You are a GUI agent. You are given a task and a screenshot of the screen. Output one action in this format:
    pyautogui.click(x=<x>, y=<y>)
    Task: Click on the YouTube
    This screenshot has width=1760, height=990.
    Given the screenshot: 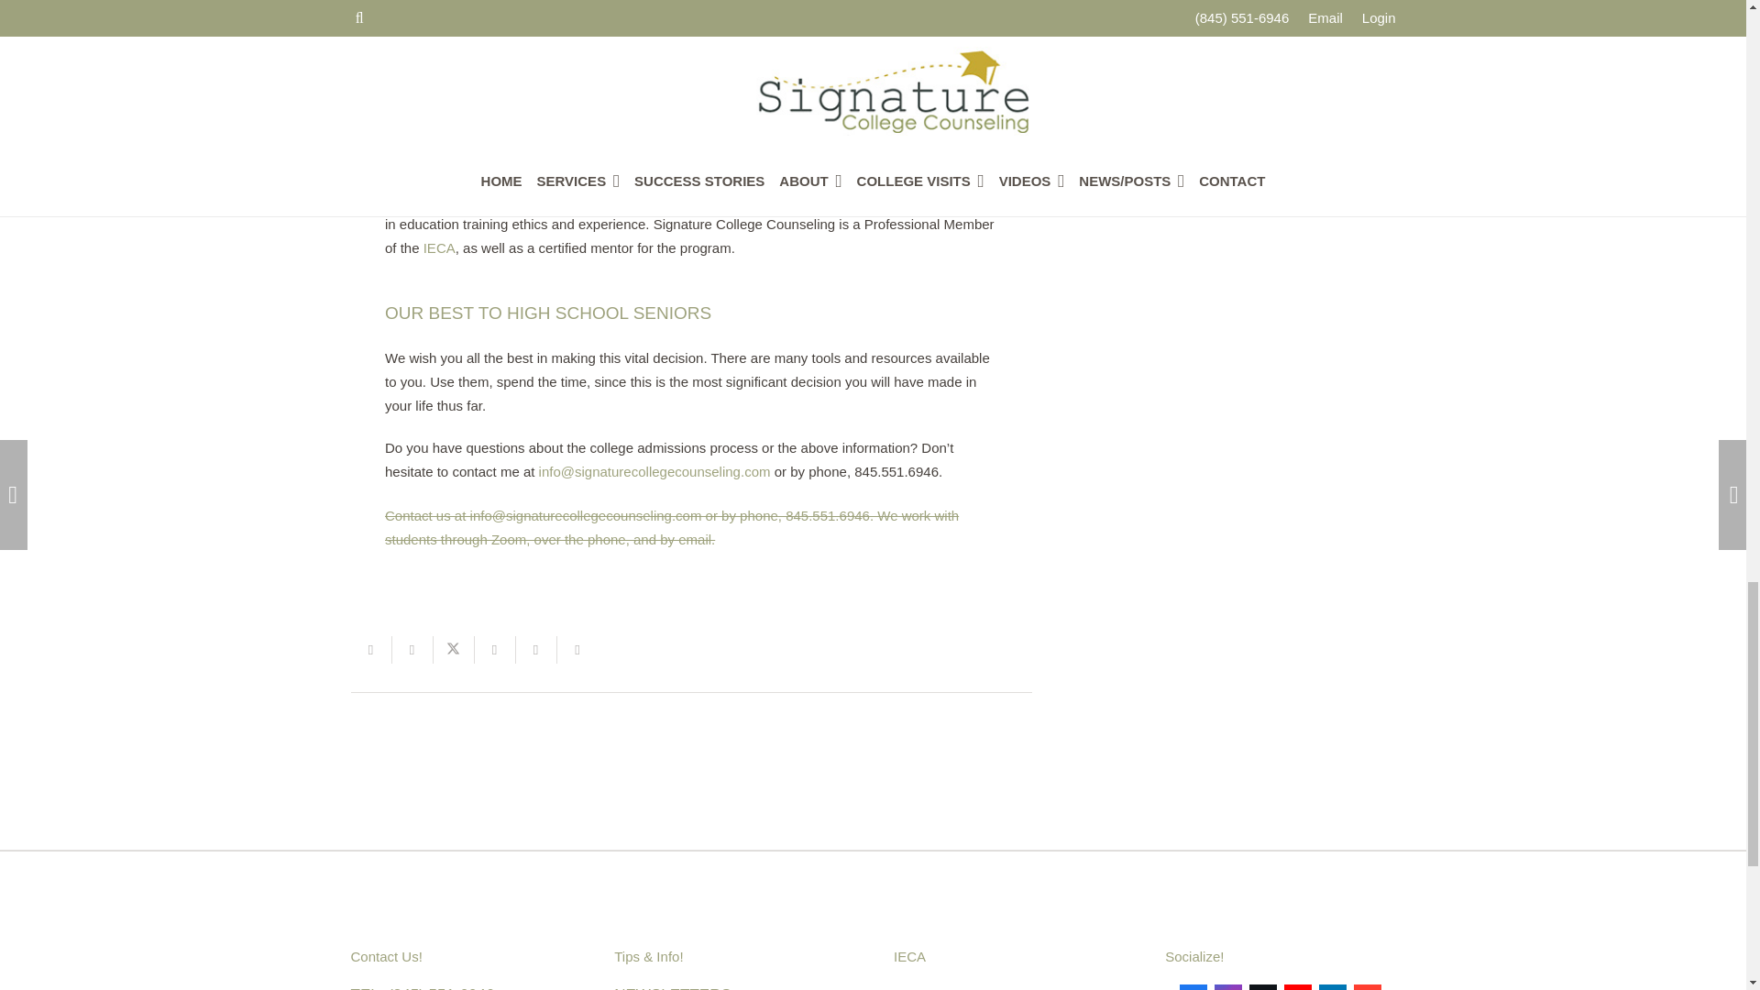 What is the action you would take?
    pyautogui.click(x=1298, y=986)
    